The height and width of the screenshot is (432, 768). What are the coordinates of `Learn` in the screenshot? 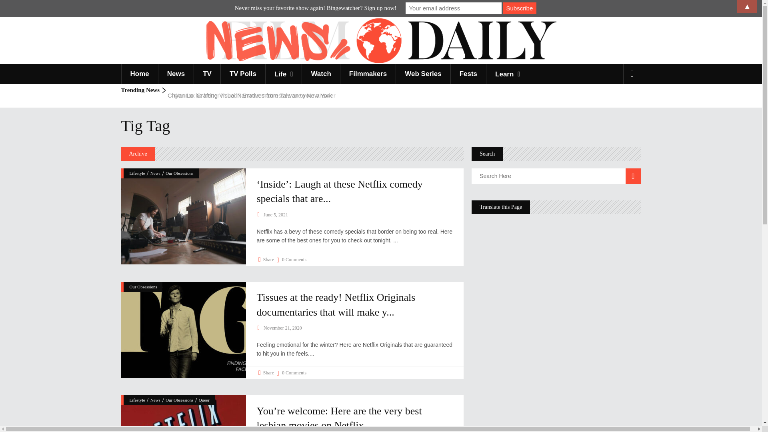 It's located at (507, 74).